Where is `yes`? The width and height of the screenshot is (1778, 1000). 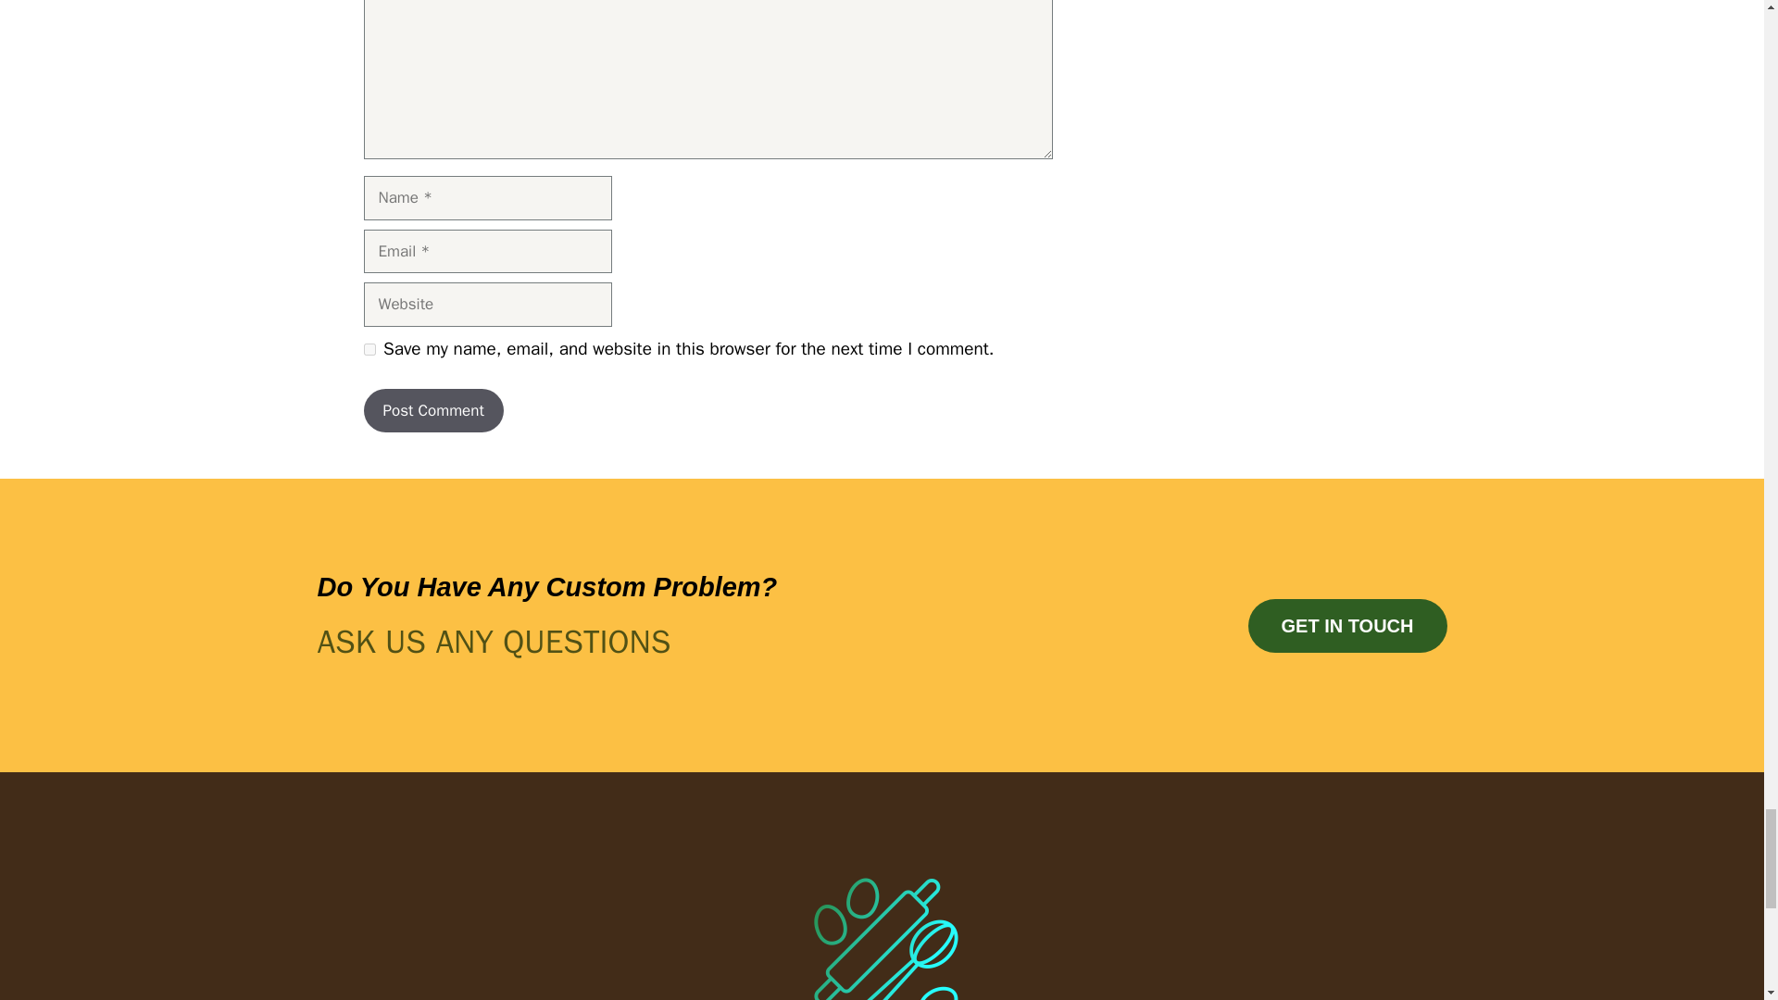
yes is located at coordinates (369, 348).